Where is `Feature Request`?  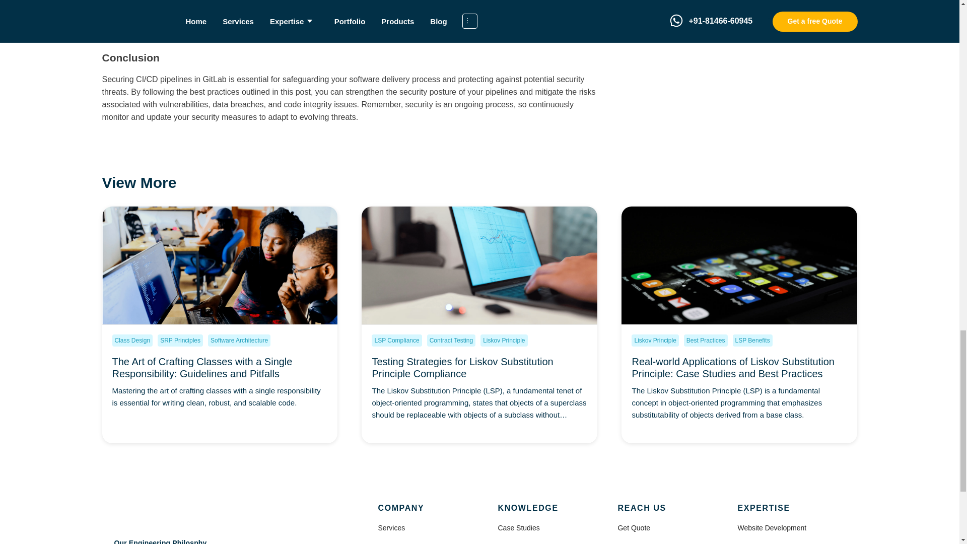 Feature Request is located at coordinates (644, 543).